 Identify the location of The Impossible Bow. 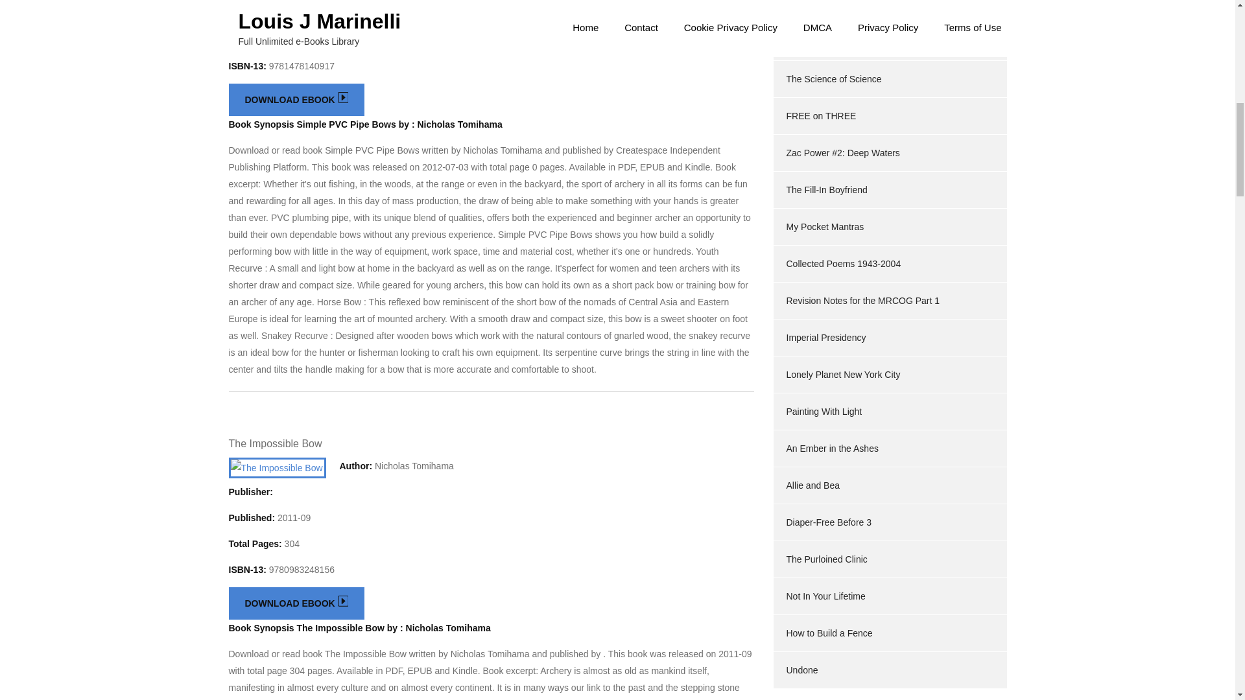
(274, 443).